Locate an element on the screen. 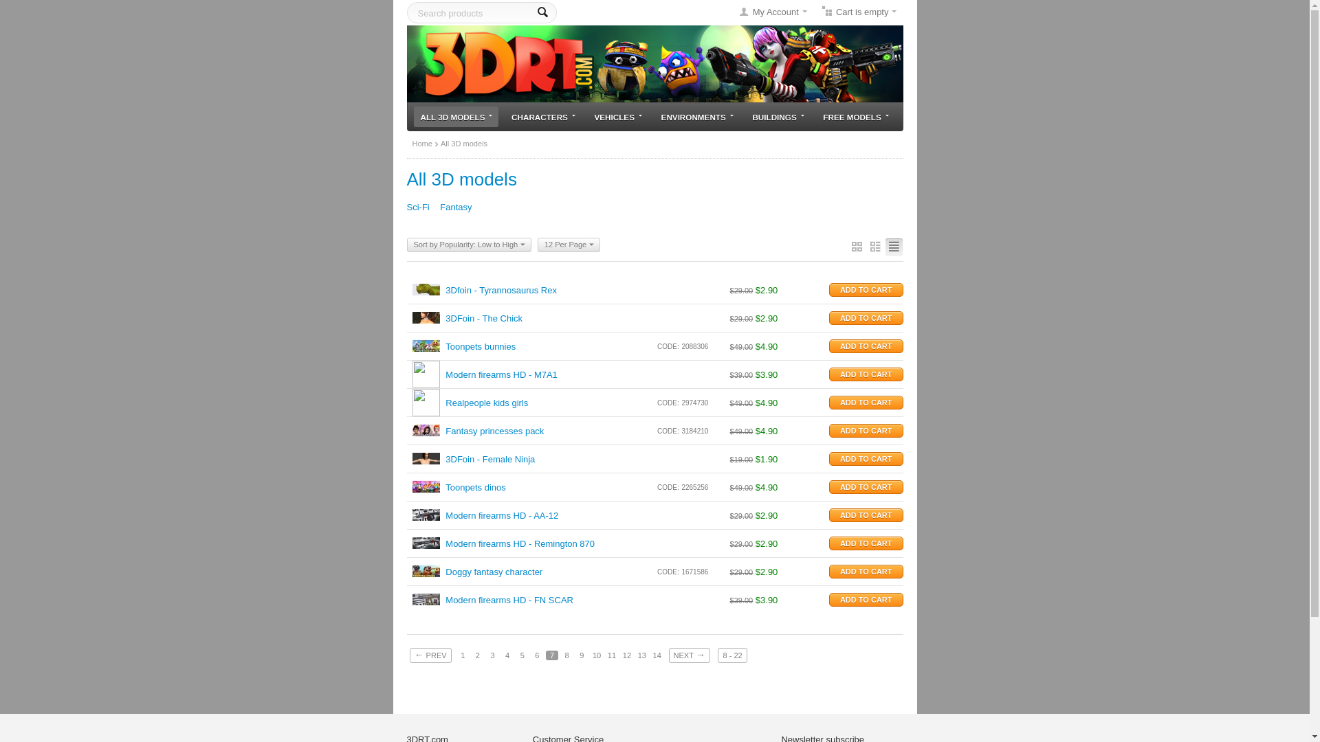 Image resolution: width=1320 pixels, height=742 pixels. 3drt models for game developers is located at coordinates (655, 63).